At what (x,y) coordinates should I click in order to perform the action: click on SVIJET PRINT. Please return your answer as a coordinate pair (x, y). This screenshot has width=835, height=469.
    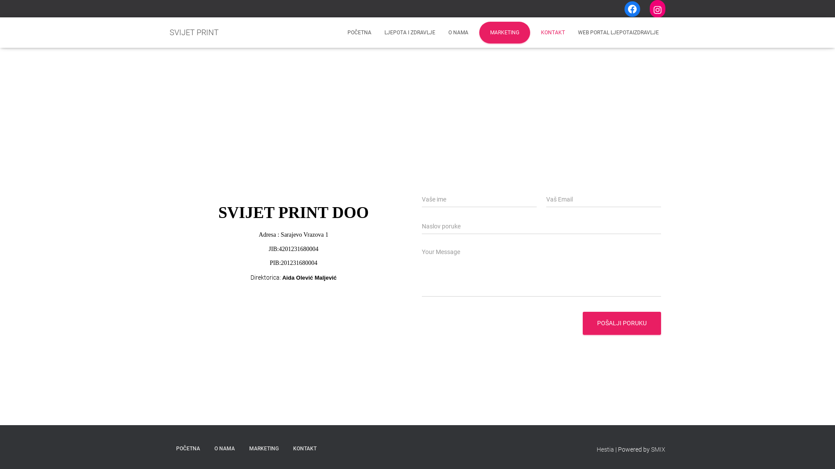
    Looking at the image, I should click on (194, 33).